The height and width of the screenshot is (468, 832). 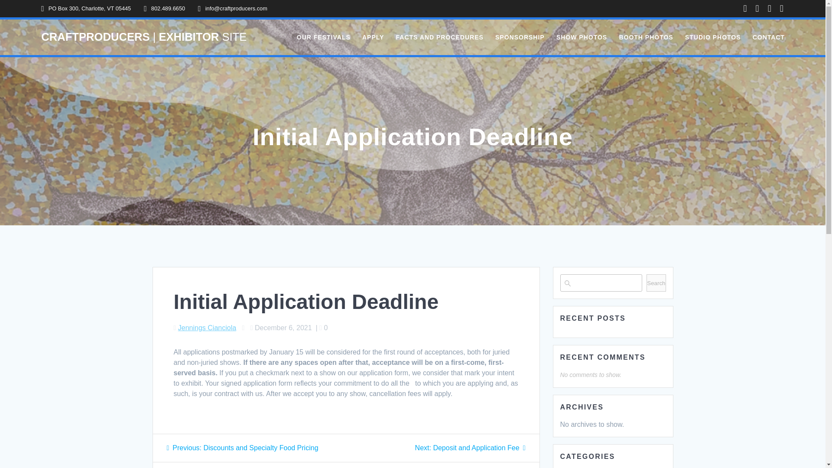 I want to click on FACTS AND PROCEDURES, so click(x=439, y=37).